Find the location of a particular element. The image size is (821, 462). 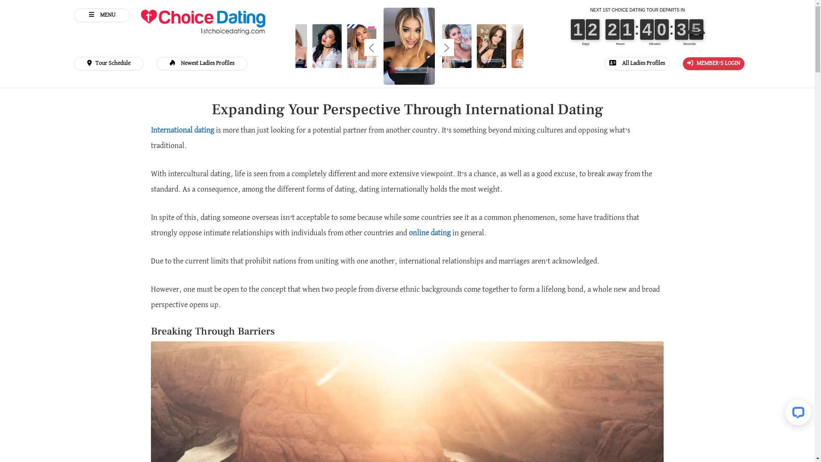

1st Choice Dating Profile - info149 is located at coordinates (468, 62).